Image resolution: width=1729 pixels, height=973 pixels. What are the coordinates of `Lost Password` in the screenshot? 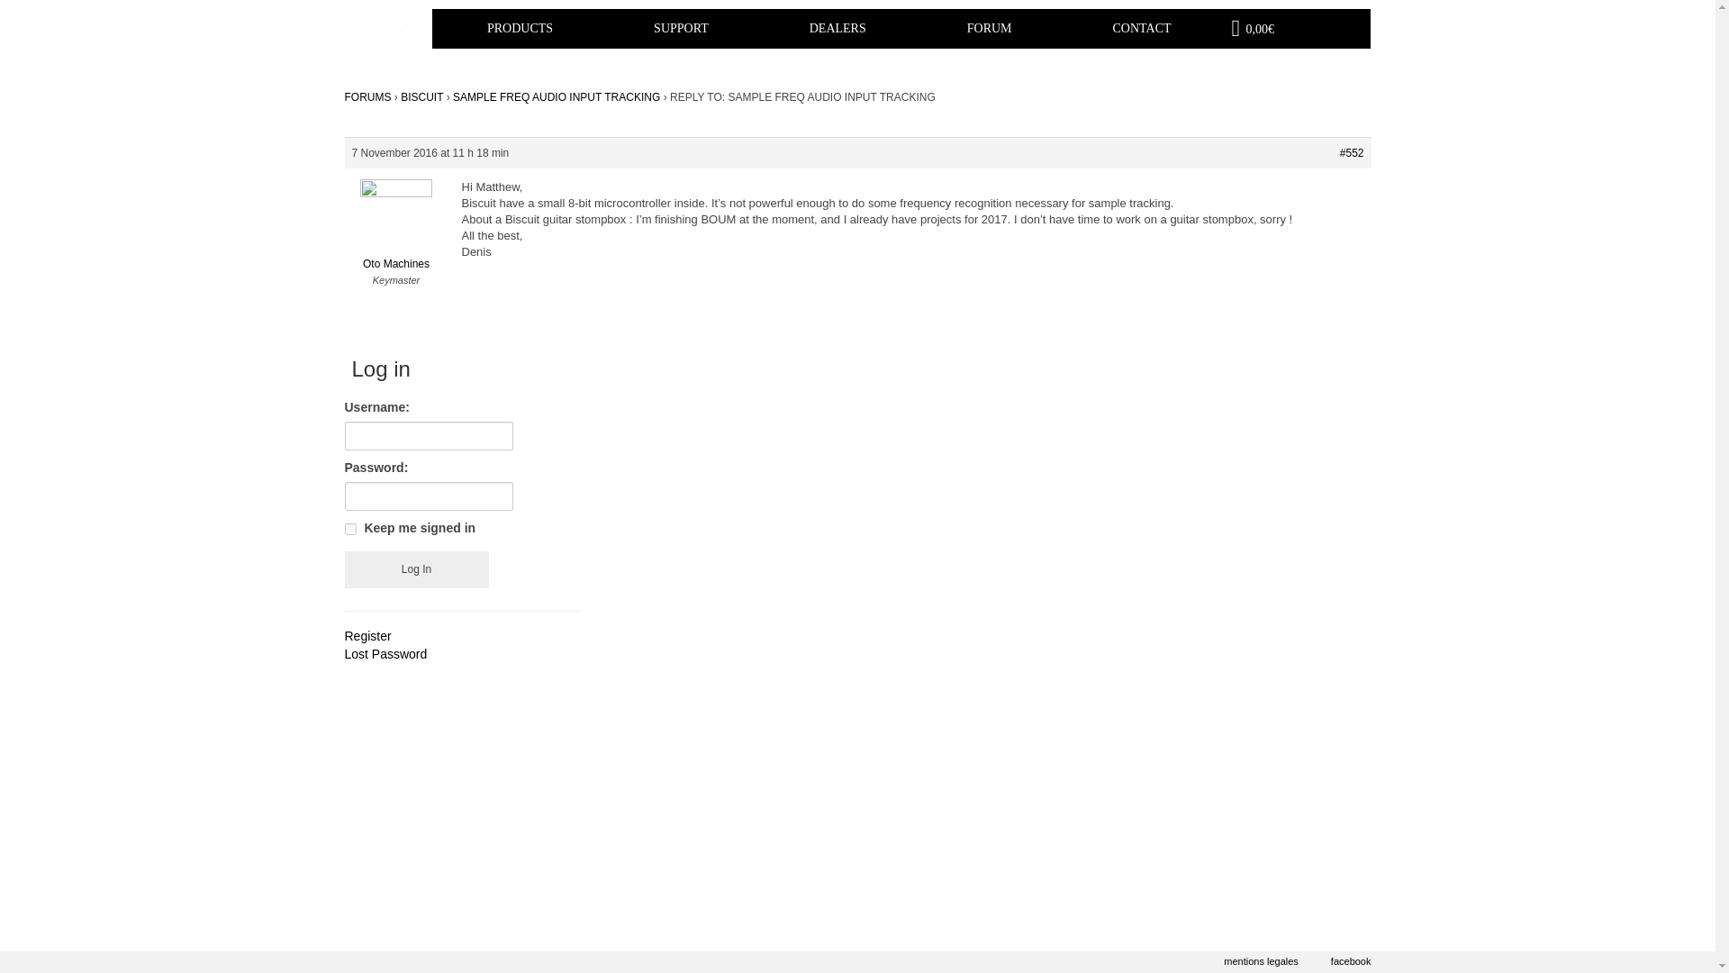 It's located at (385, 654).